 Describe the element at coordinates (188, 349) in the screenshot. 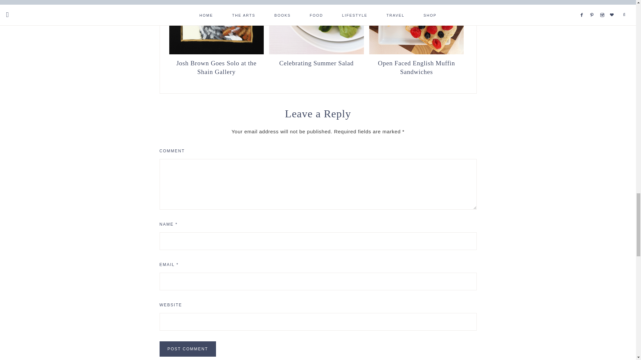

I see `Post Comment` at that location.